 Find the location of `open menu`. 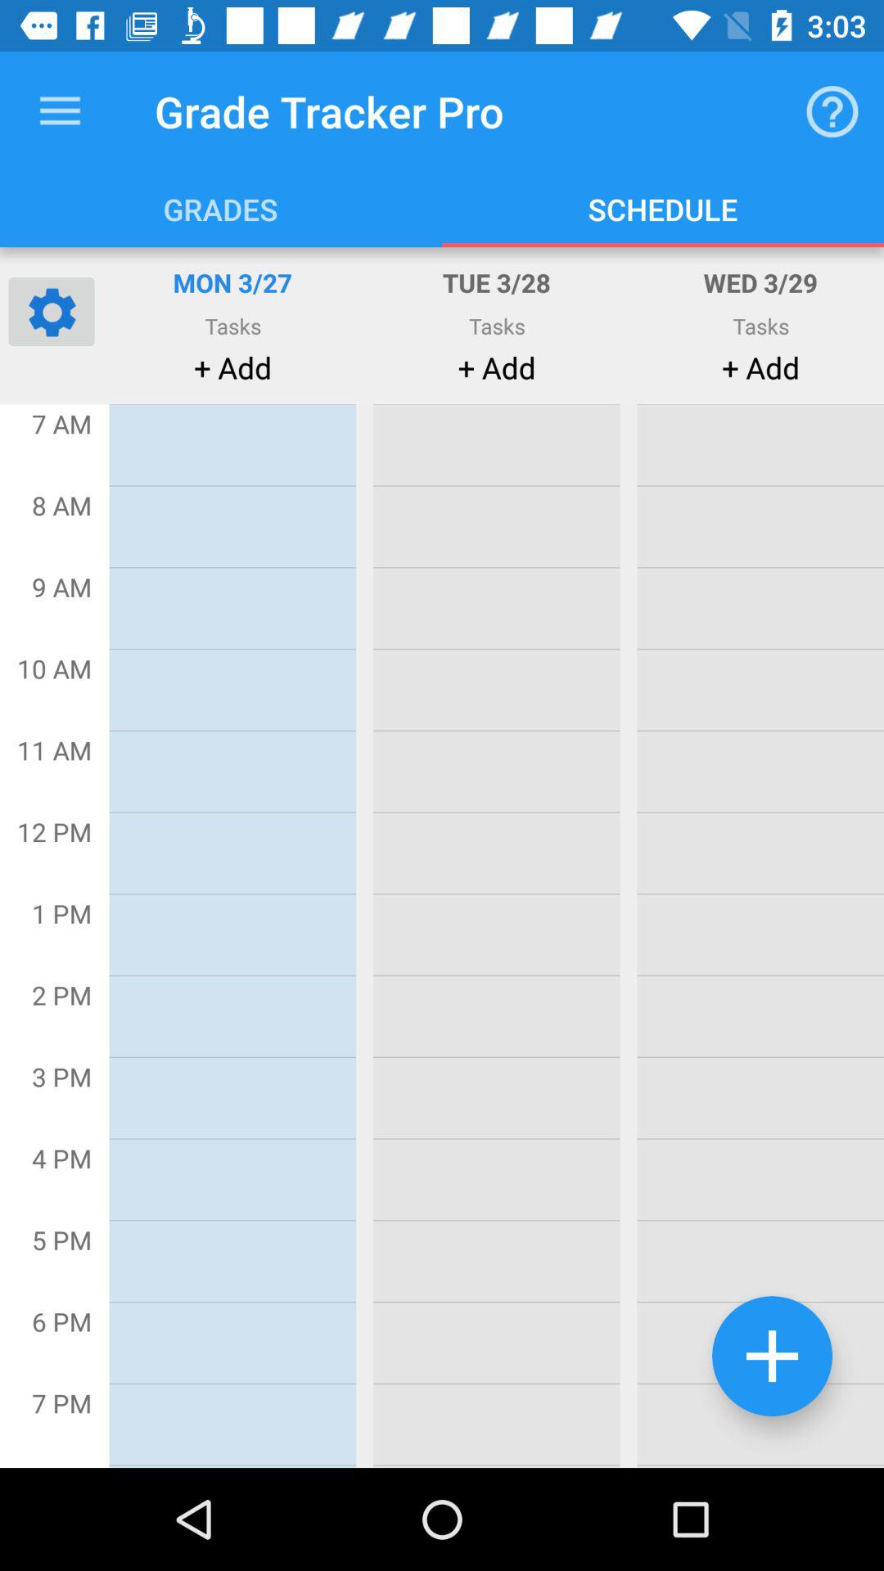

open menu is located at coordinates (61, 111).